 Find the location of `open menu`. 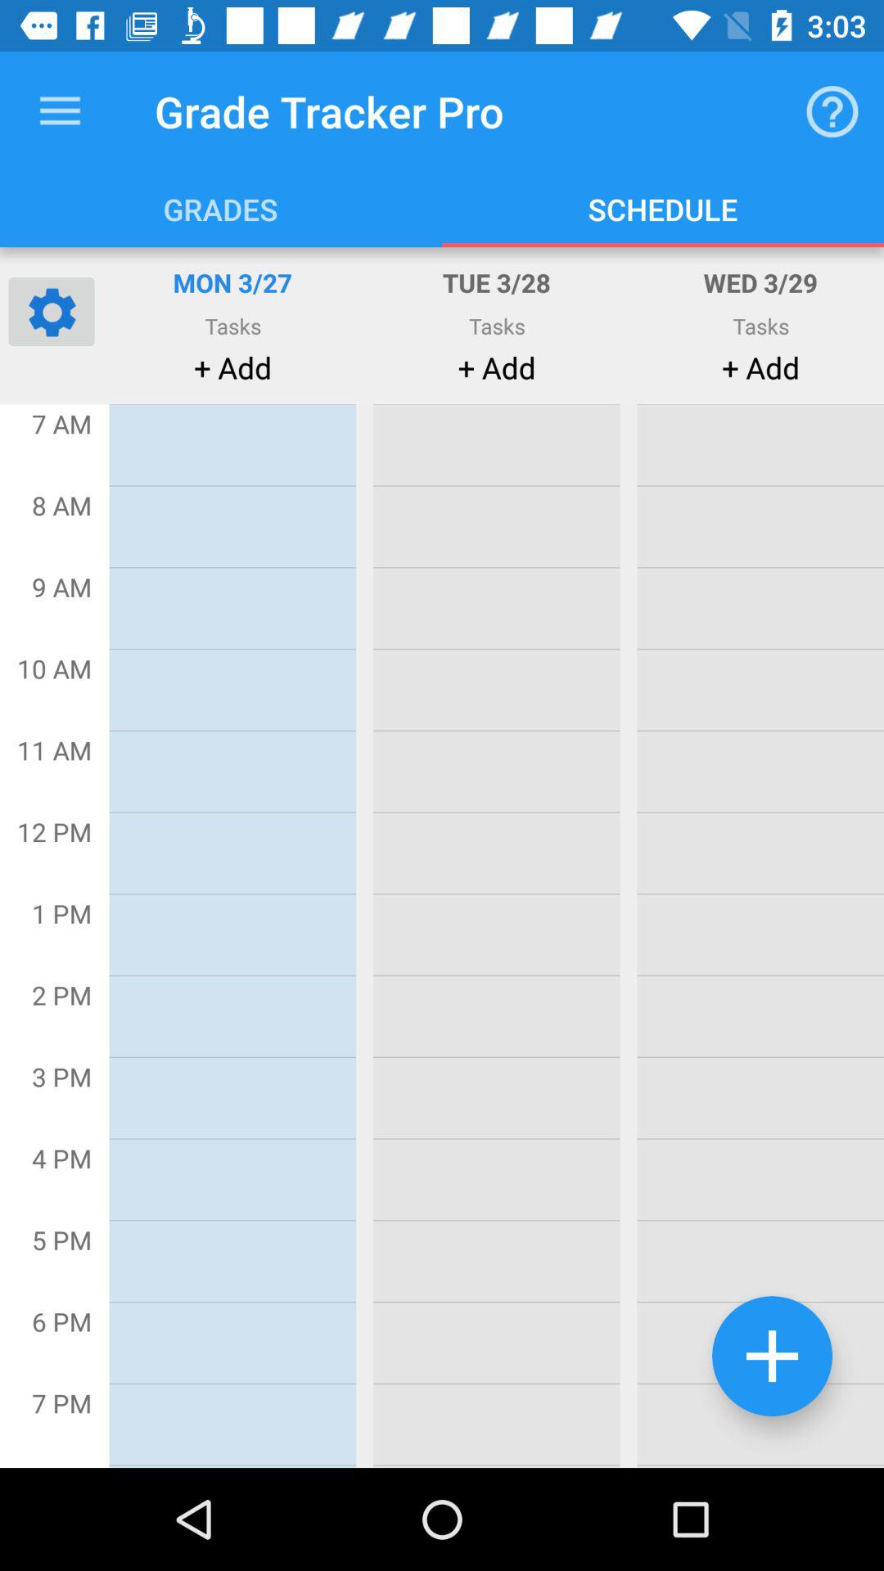

open menu is located at coordinates (61, 111).